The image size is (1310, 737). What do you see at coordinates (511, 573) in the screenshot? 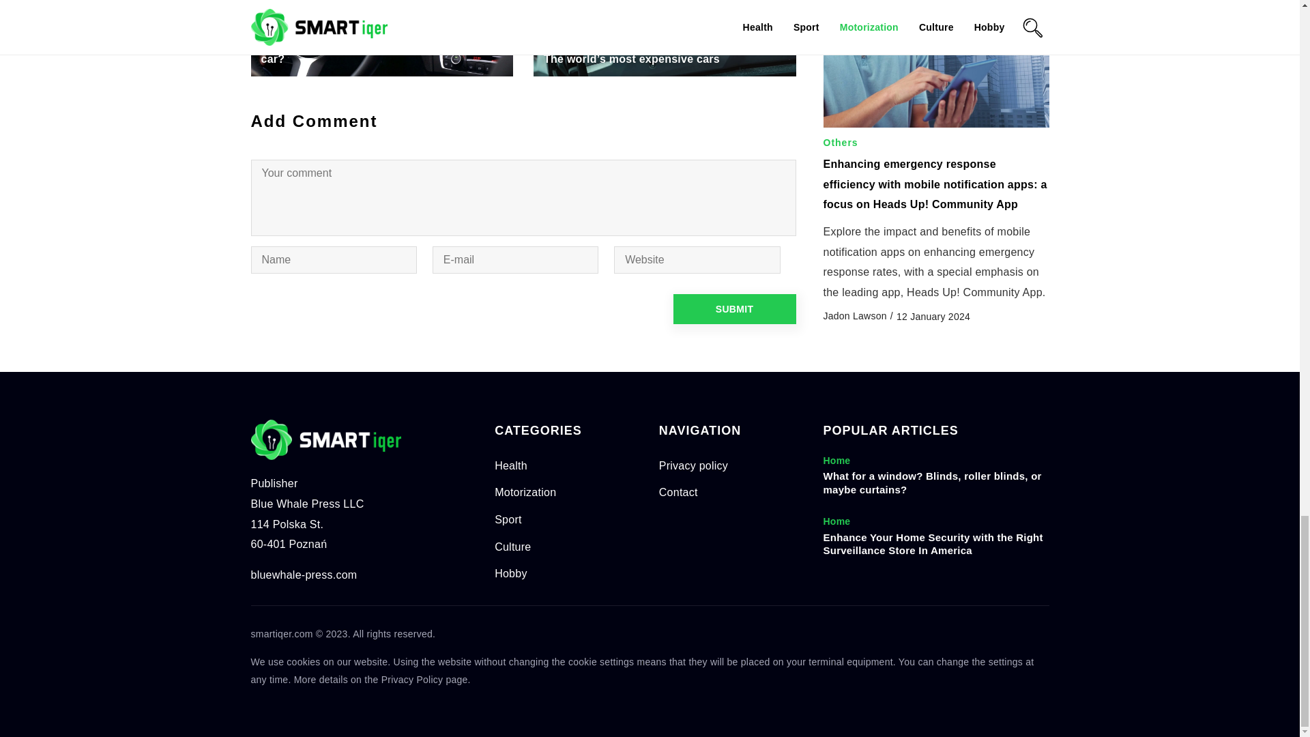
I see `Hobby` at bounding box center [511, 573].